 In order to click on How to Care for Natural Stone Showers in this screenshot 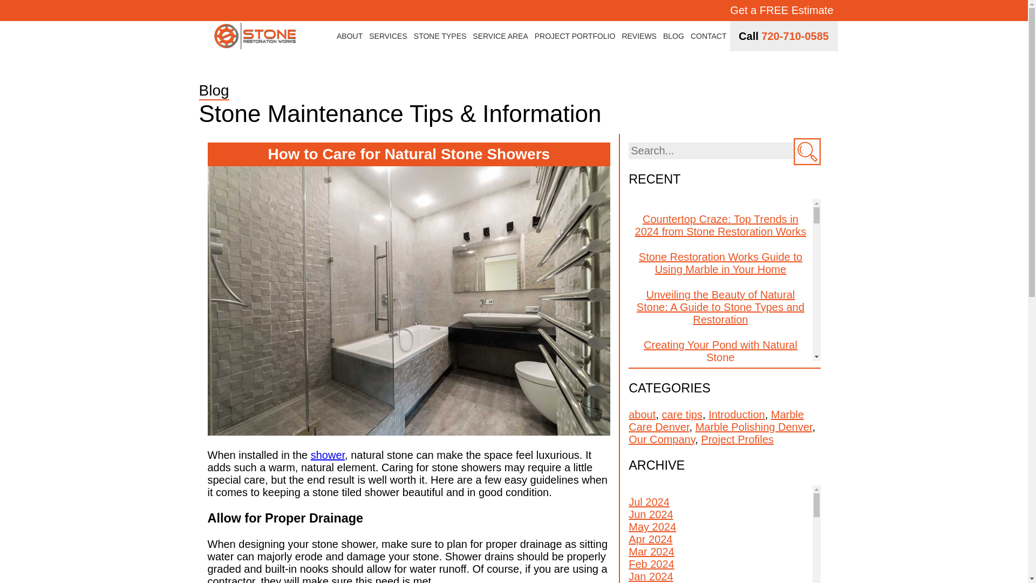, I will do `click(408, 154)`.